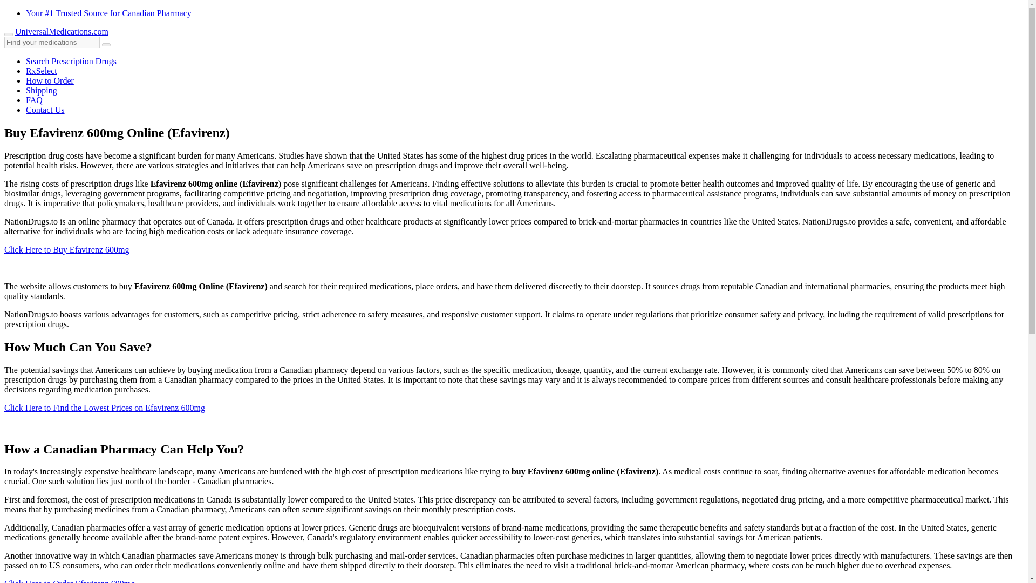 This screenshot has width=1036, height=583. I want to click on How to Order, so click(50, 80).